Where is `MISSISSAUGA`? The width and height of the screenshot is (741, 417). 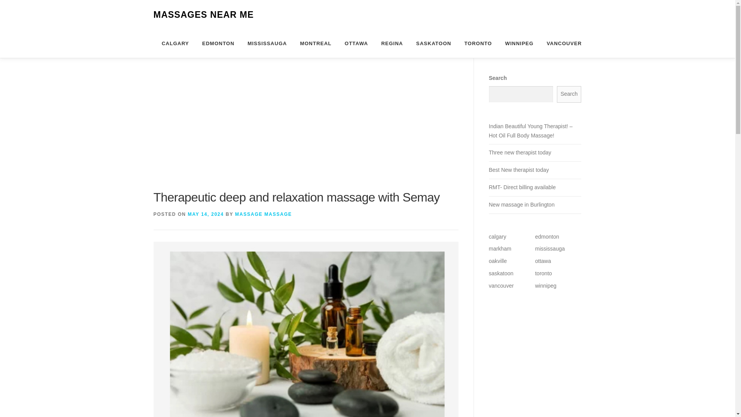
MISSISSAUGA is located at coordinates (267, 43).